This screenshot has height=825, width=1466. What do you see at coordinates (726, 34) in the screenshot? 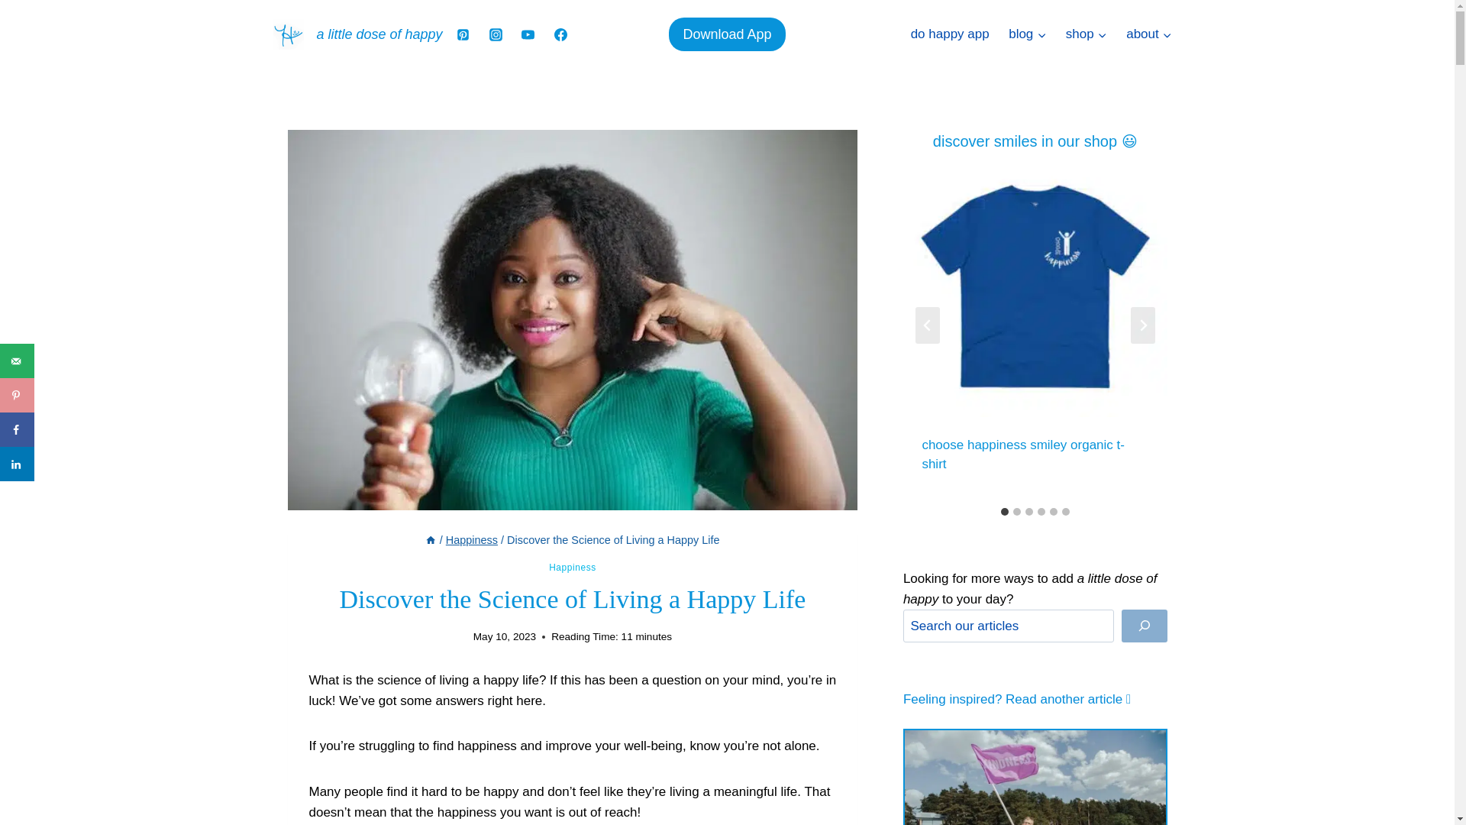
I see `Download App` at bounding box center [726, 34].